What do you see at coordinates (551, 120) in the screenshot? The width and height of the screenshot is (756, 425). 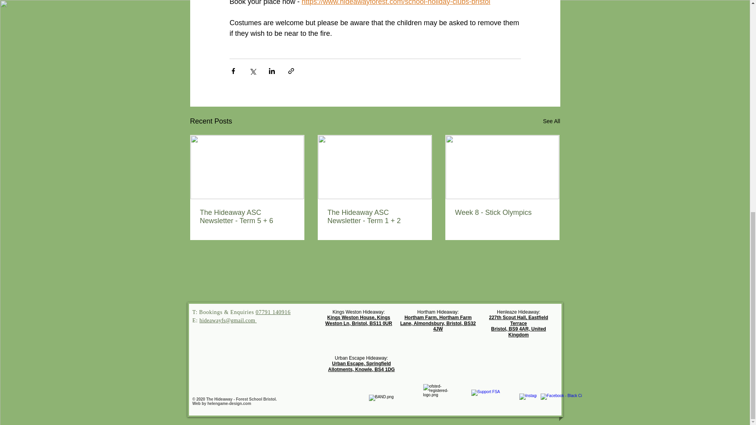 I see `See All` at bounding box center [551, 120].